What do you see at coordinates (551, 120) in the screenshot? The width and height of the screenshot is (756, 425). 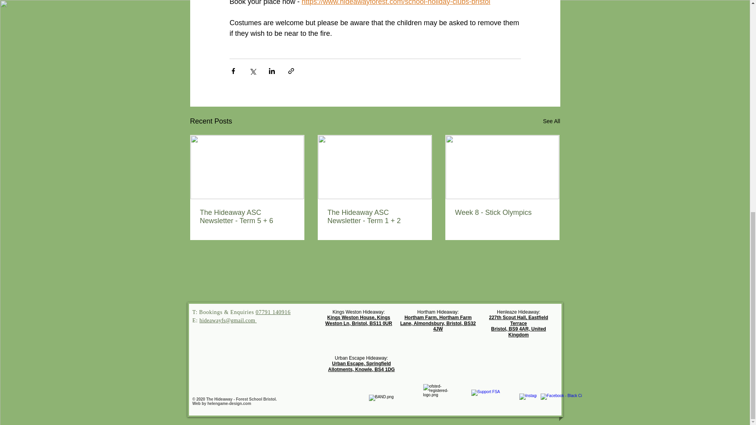 I see `See All` at bounding box center [551, 120].